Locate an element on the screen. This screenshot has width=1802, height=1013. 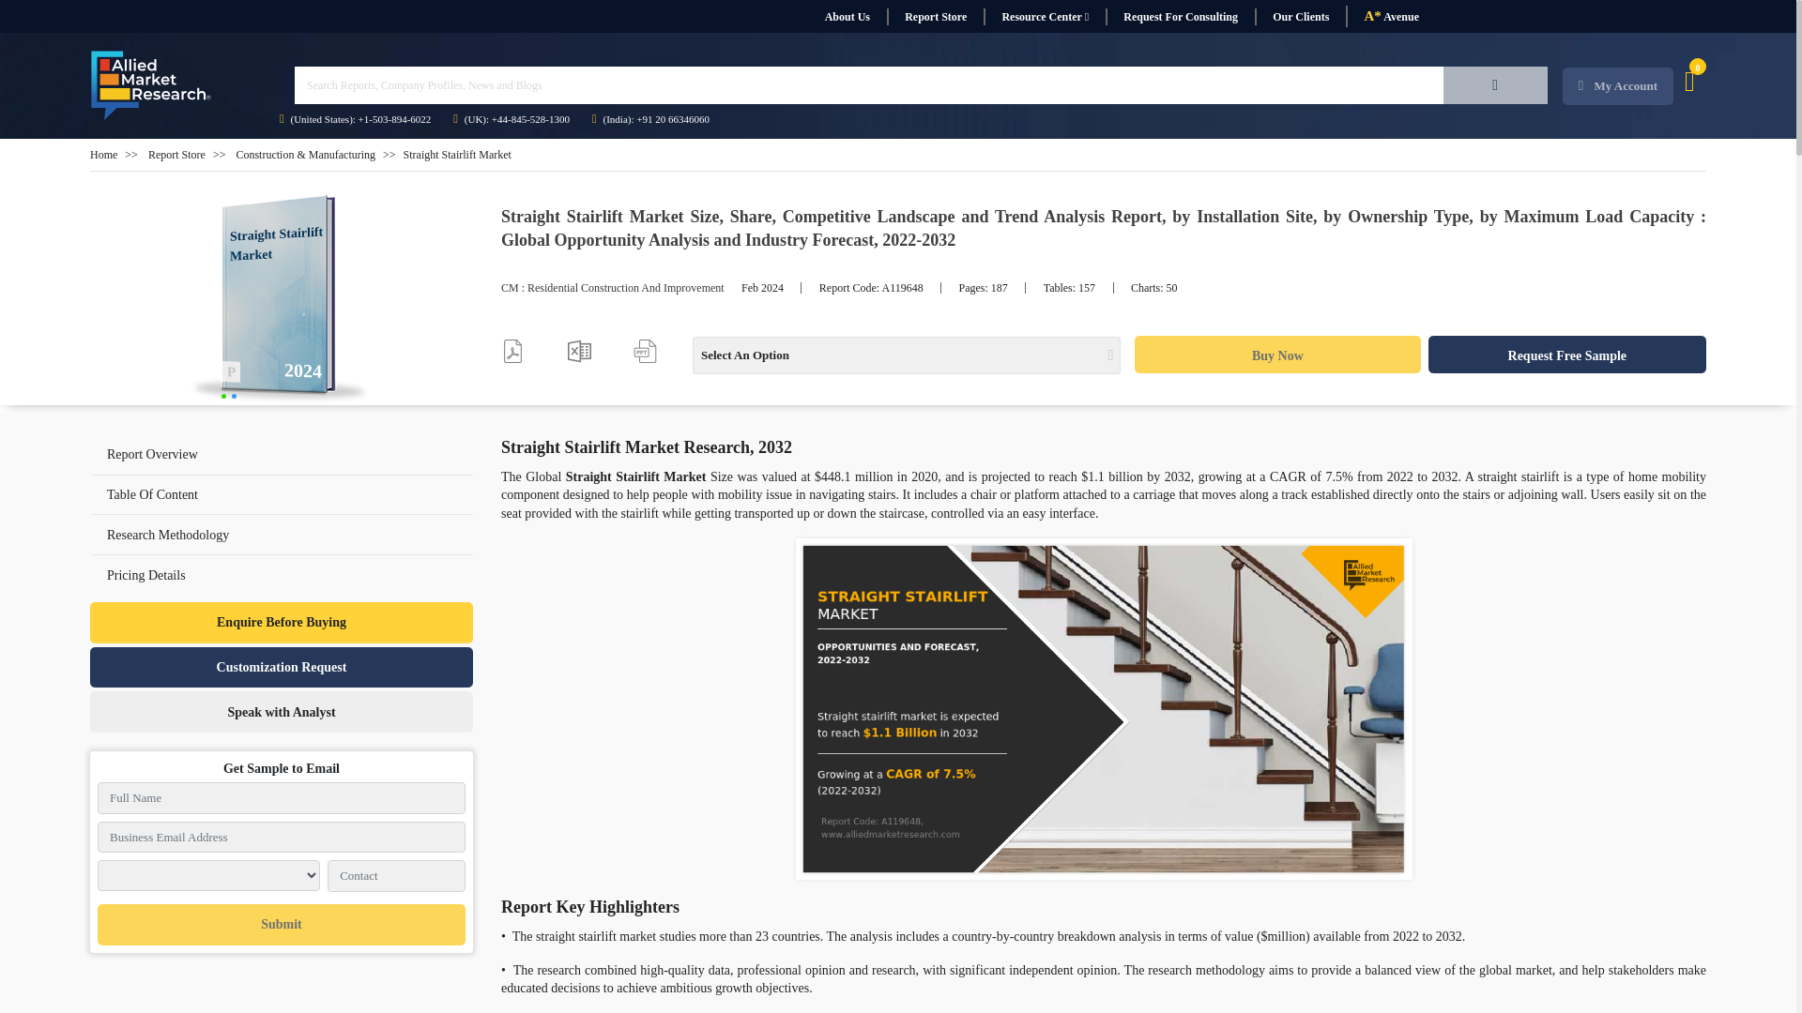
Pricing Details is located at coordinates (282, 574).